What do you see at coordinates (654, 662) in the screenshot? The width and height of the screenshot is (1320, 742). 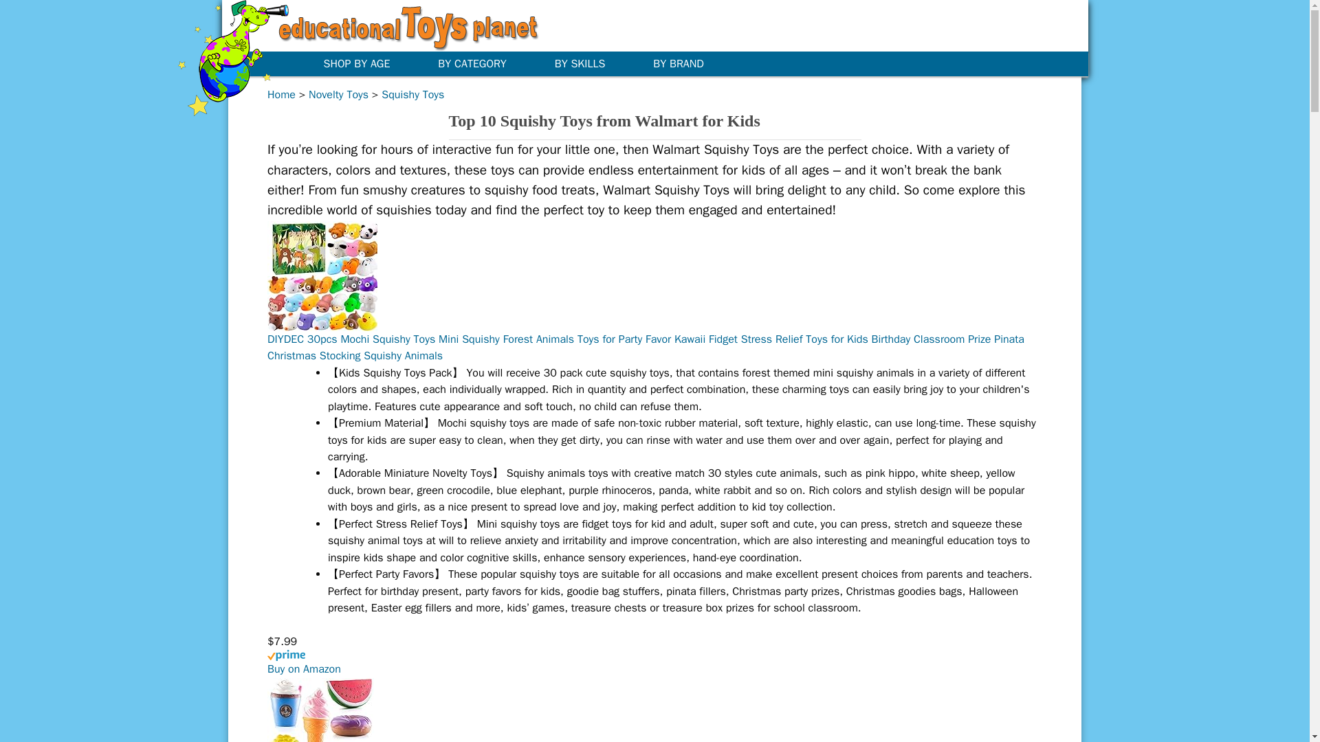 I see `Amazon Prime` at bounding box center [654, 662].